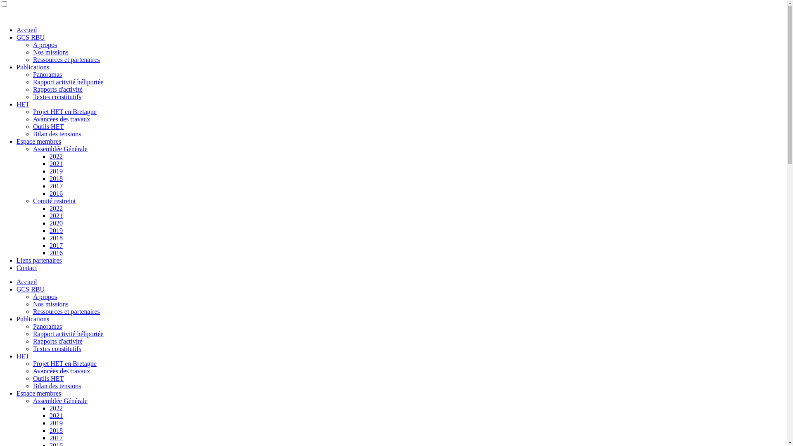 The width and height of the screenshot is (793, 446). What do you see at coordinates (47, 74) in the screenshot?
I see `Panoramas` at bounding box center [47, 74].